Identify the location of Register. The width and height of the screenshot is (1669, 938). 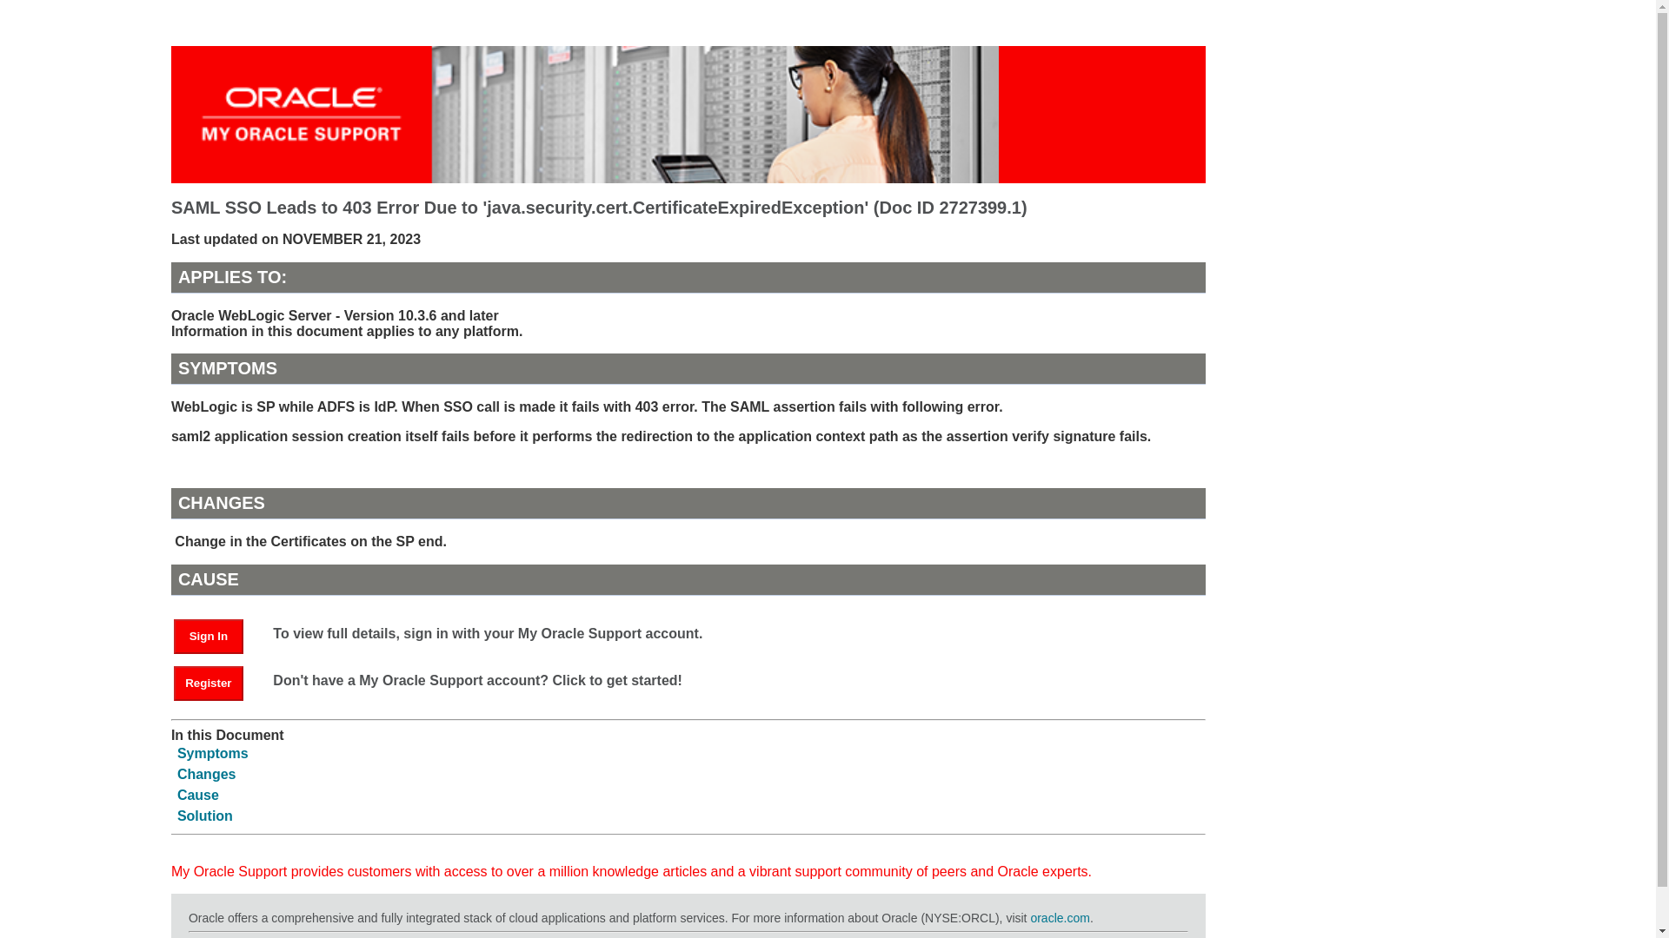
(216, 681).